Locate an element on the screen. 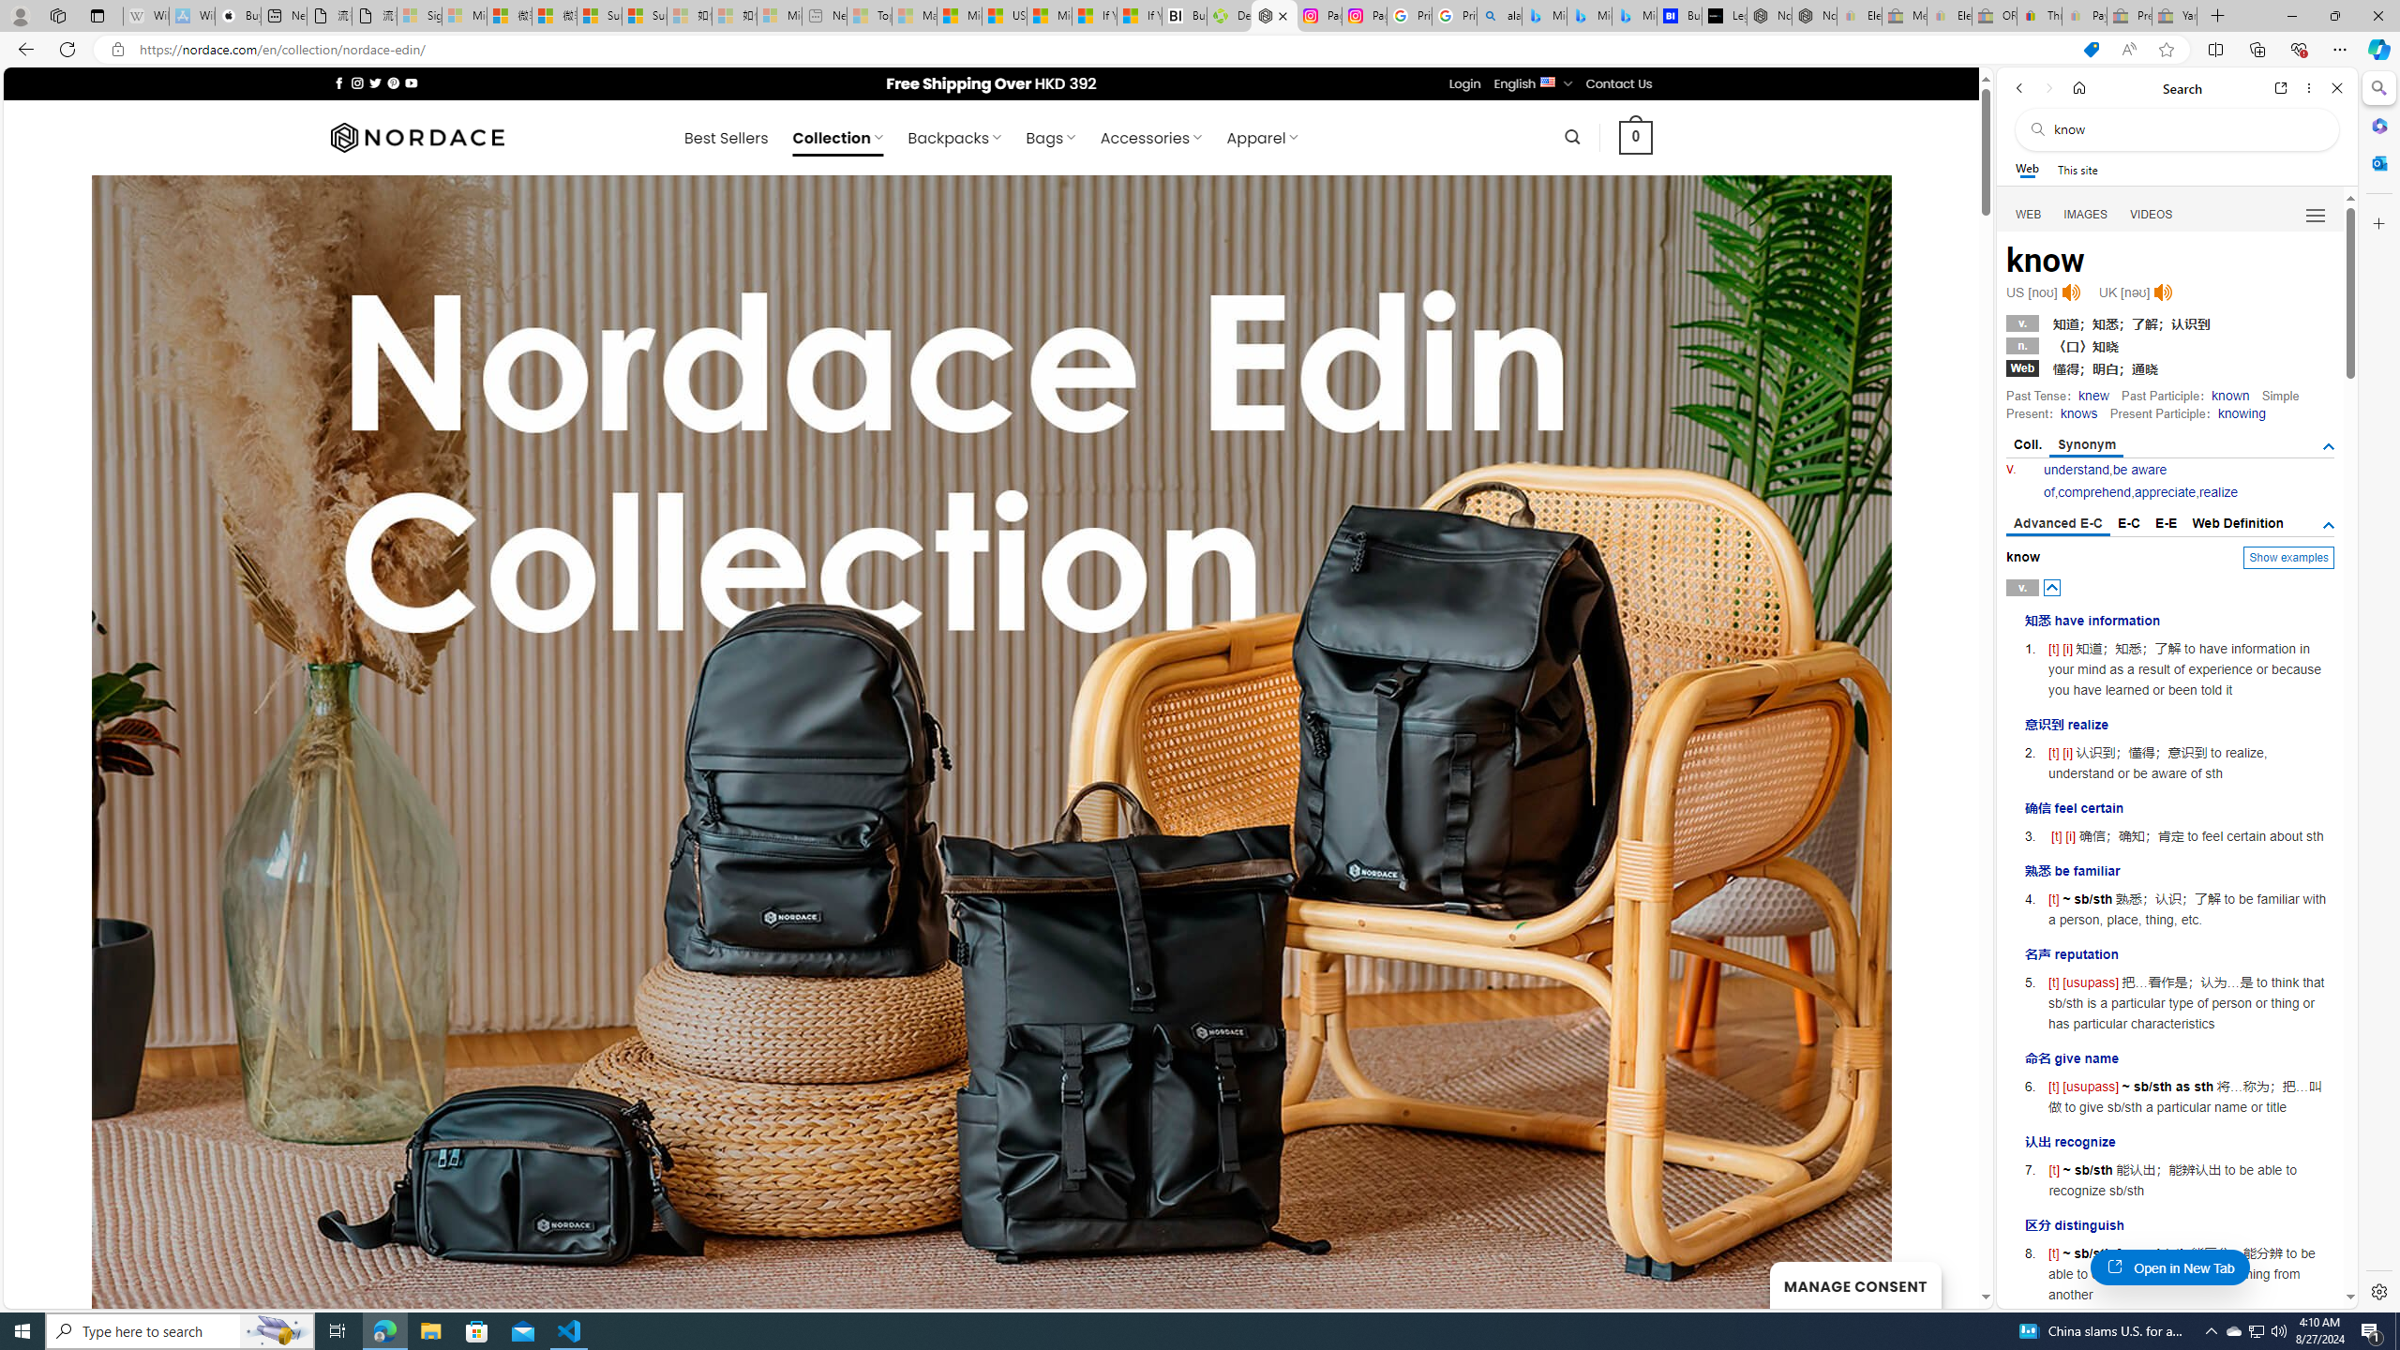 The image size is (2400, 1350). AutomationID: tgsb is located at coordinates (2329, 446).